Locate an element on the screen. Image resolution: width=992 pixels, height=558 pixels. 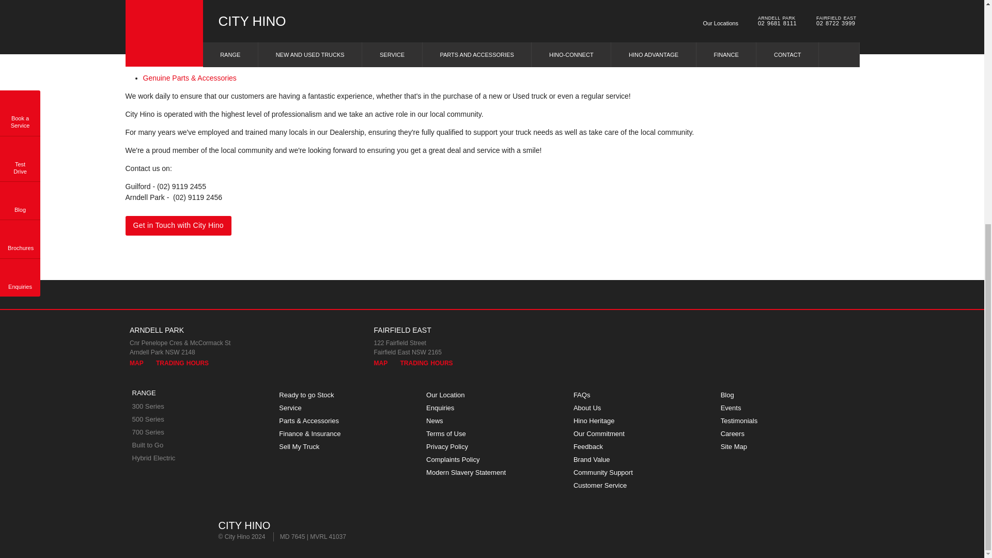
Follow Us on LinkedIn is located at coordinates (790, 295).